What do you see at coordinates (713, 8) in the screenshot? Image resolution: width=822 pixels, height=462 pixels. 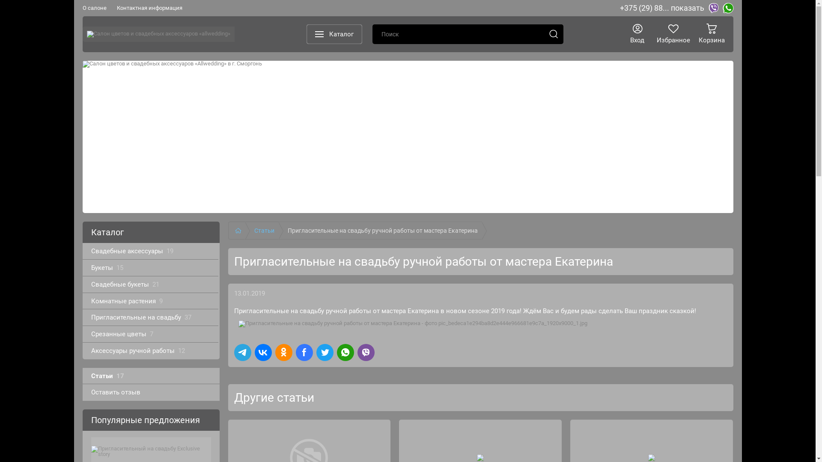 I see `Viber` at bounding box center [713, 8].